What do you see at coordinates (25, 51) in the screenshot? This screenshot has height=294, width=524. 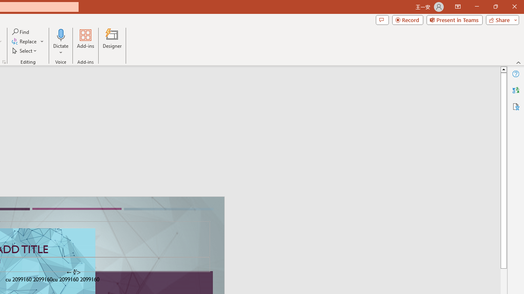 I see `Select` at bounding box center [25, 51].